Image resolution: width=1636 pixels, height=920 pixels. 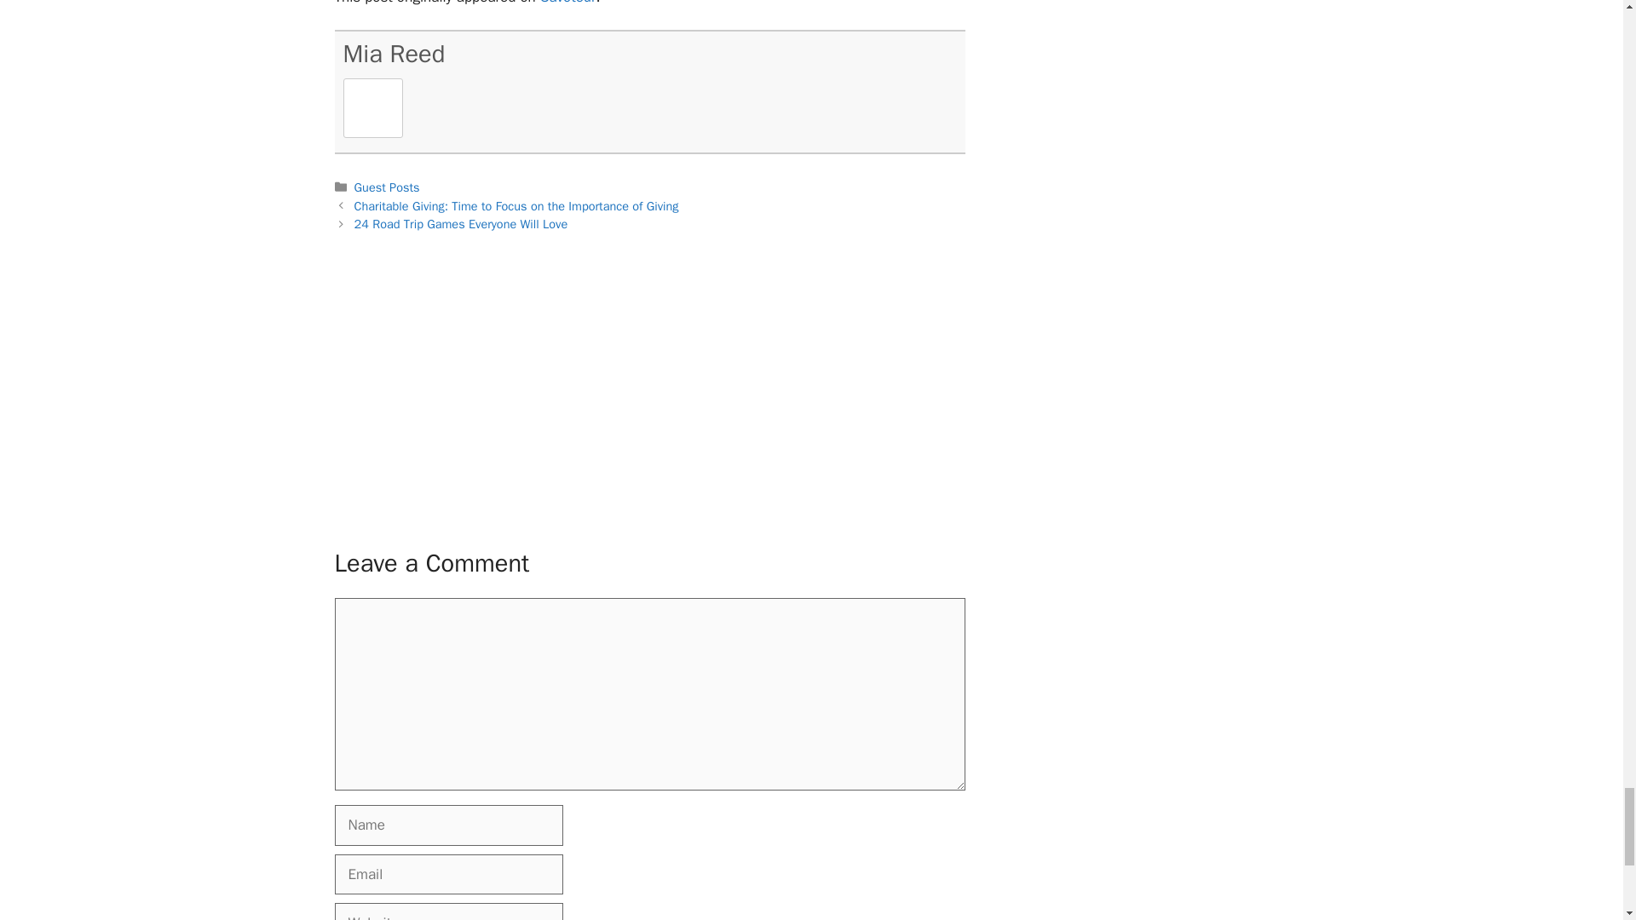 I want to click on Guest Posts, so click(x=387, y=187).